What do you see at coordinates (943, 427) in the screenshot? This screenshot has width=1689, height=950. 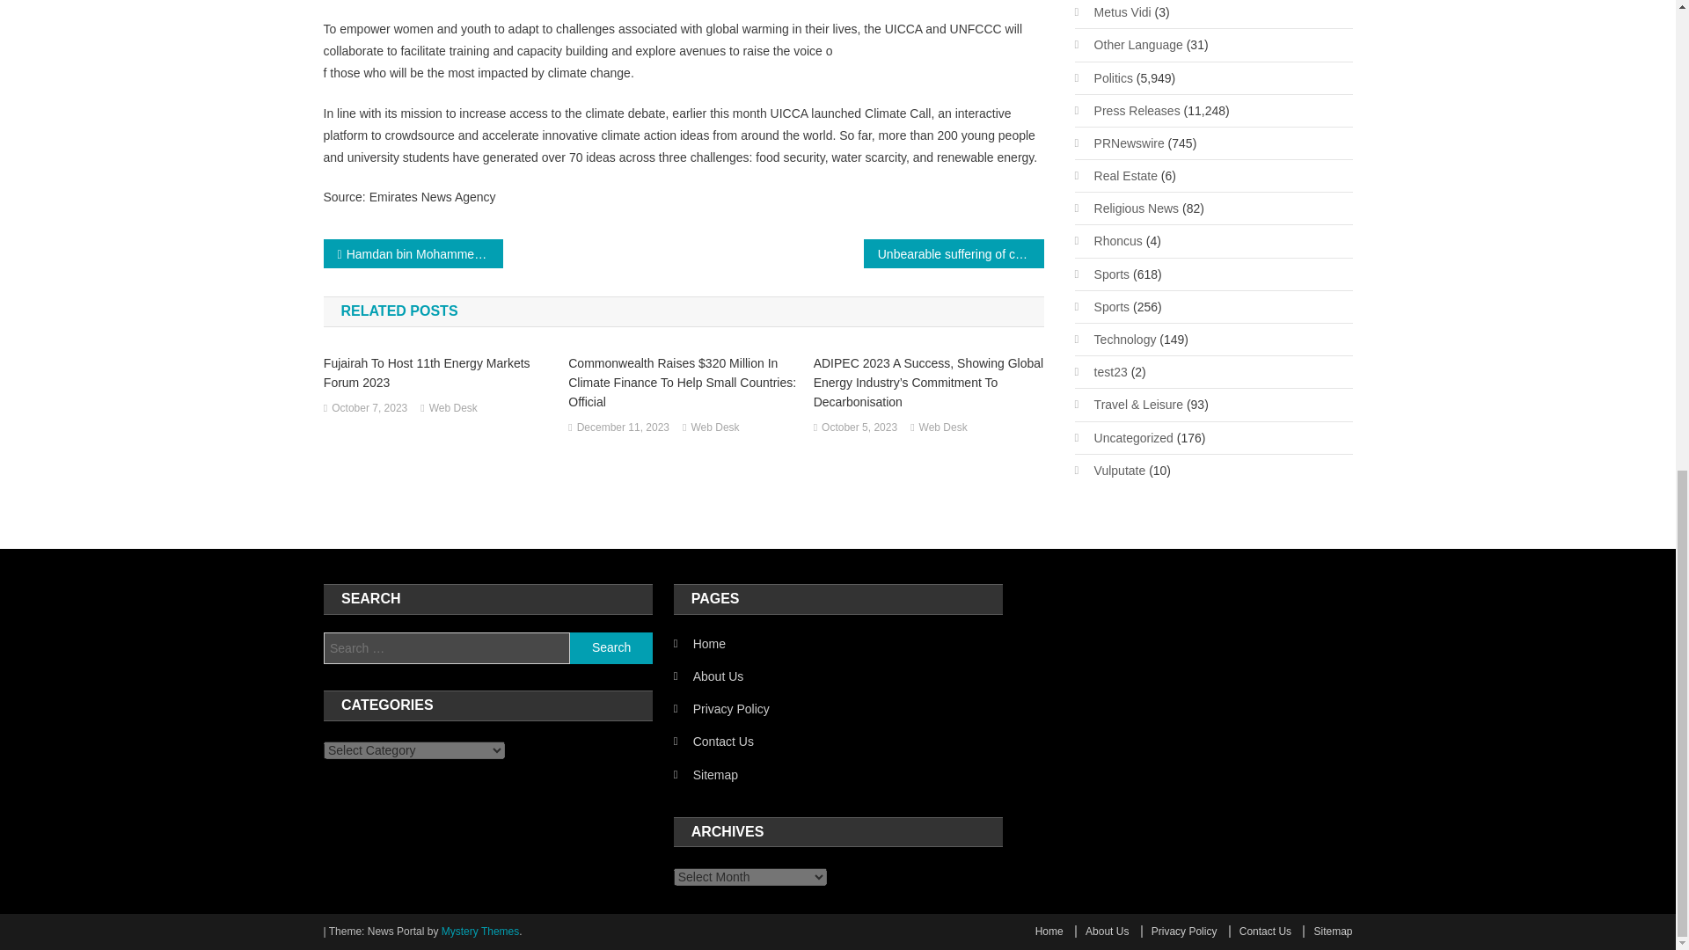 I see `Web Desk` at bounding box center [943, 427].